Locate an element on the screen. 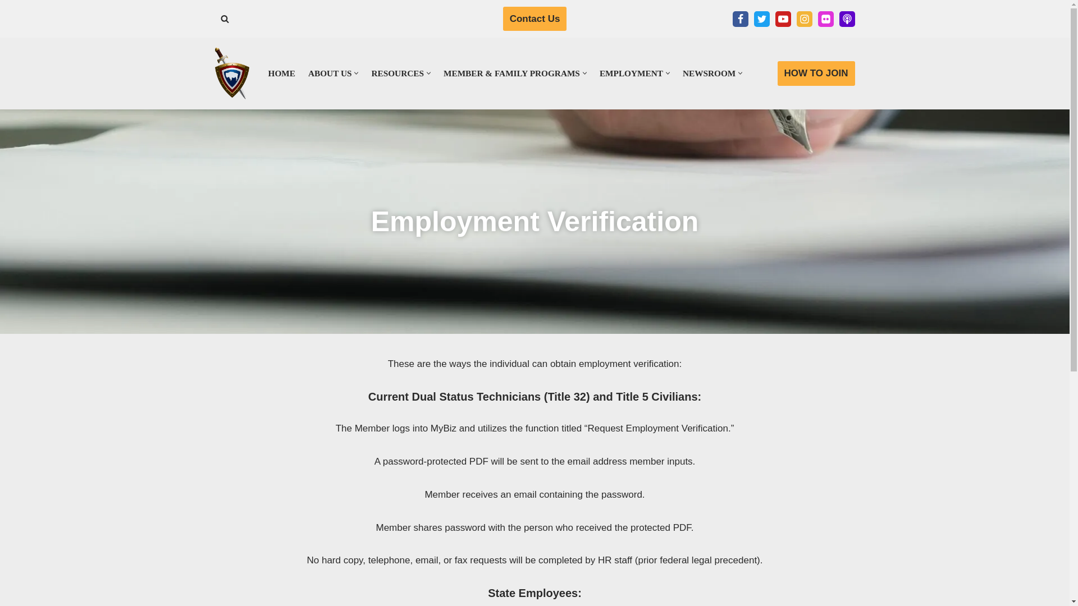  RESOURCES is located at coordinates (397, 73).